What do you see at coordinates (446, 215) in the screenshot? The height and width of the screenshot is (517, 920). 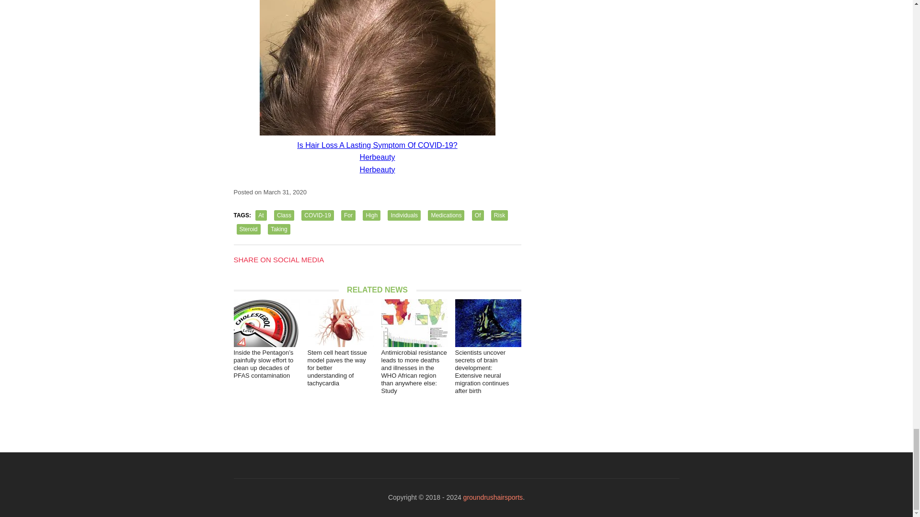 I see `Medications` at bounding box center [446, 215].